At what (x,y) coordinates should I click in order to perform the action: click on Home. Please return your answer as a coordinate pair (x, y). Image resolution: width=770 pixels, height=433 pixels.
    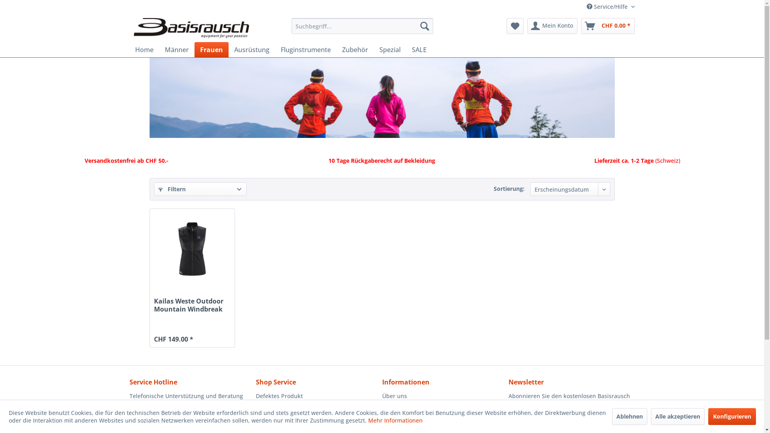
    Looking at the image, I should click on (144, 50).